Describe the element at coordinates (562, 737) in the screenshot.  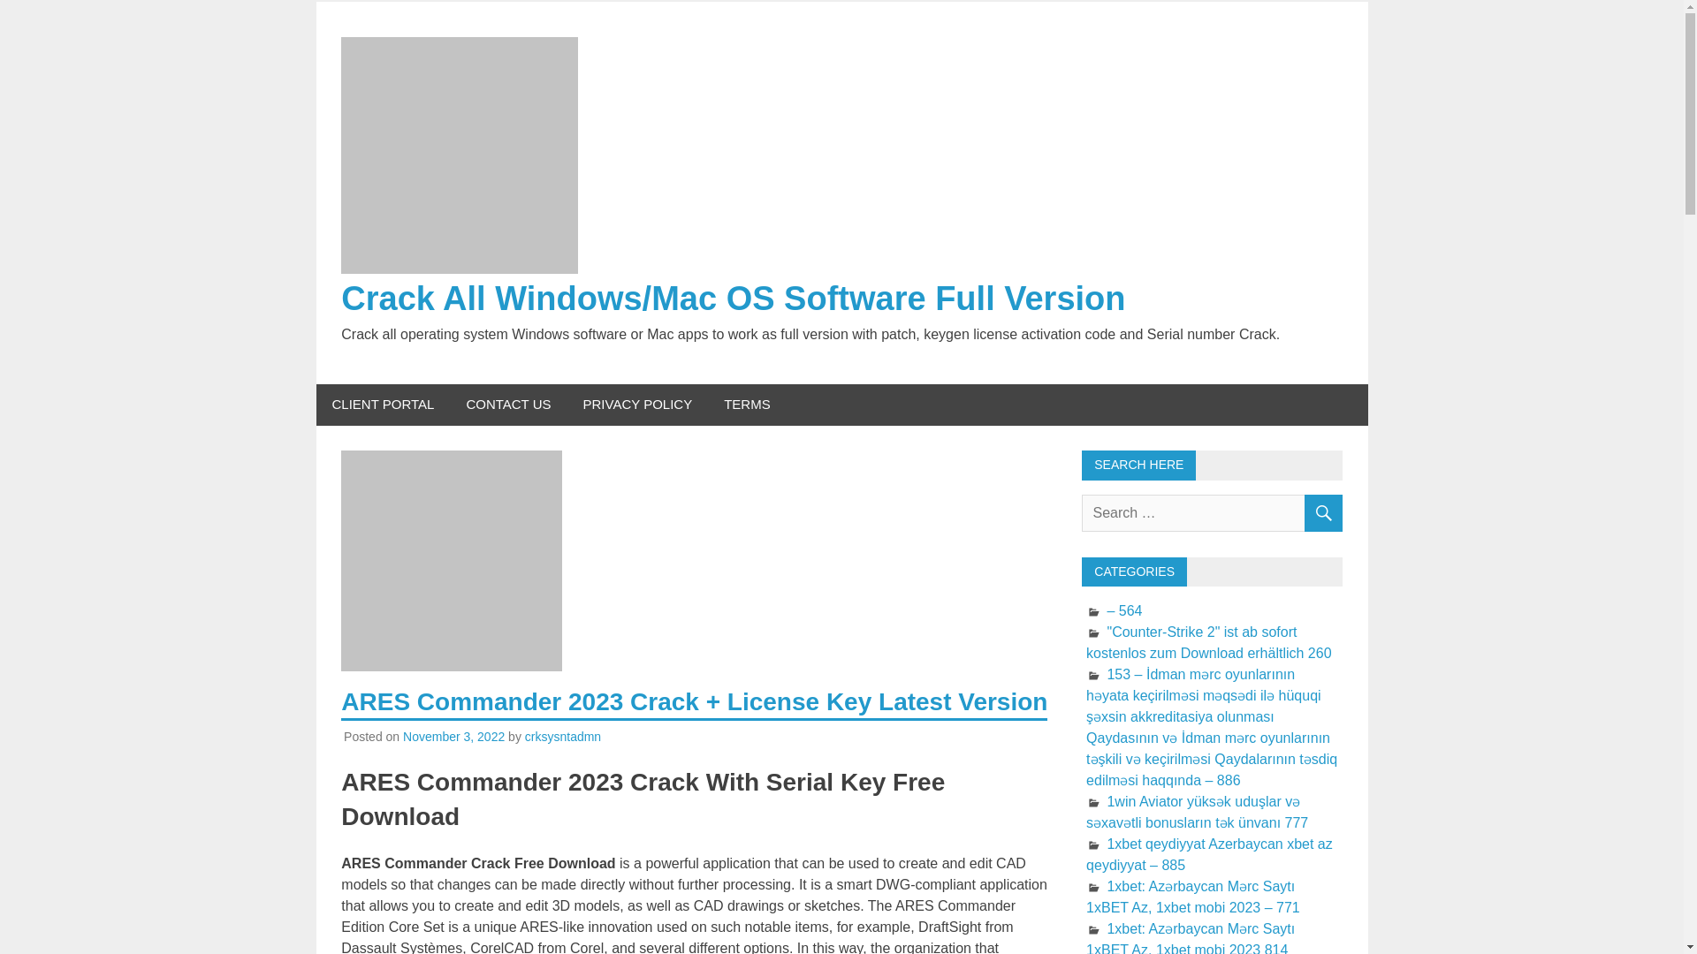
I see `crksysntadmn` at that location.